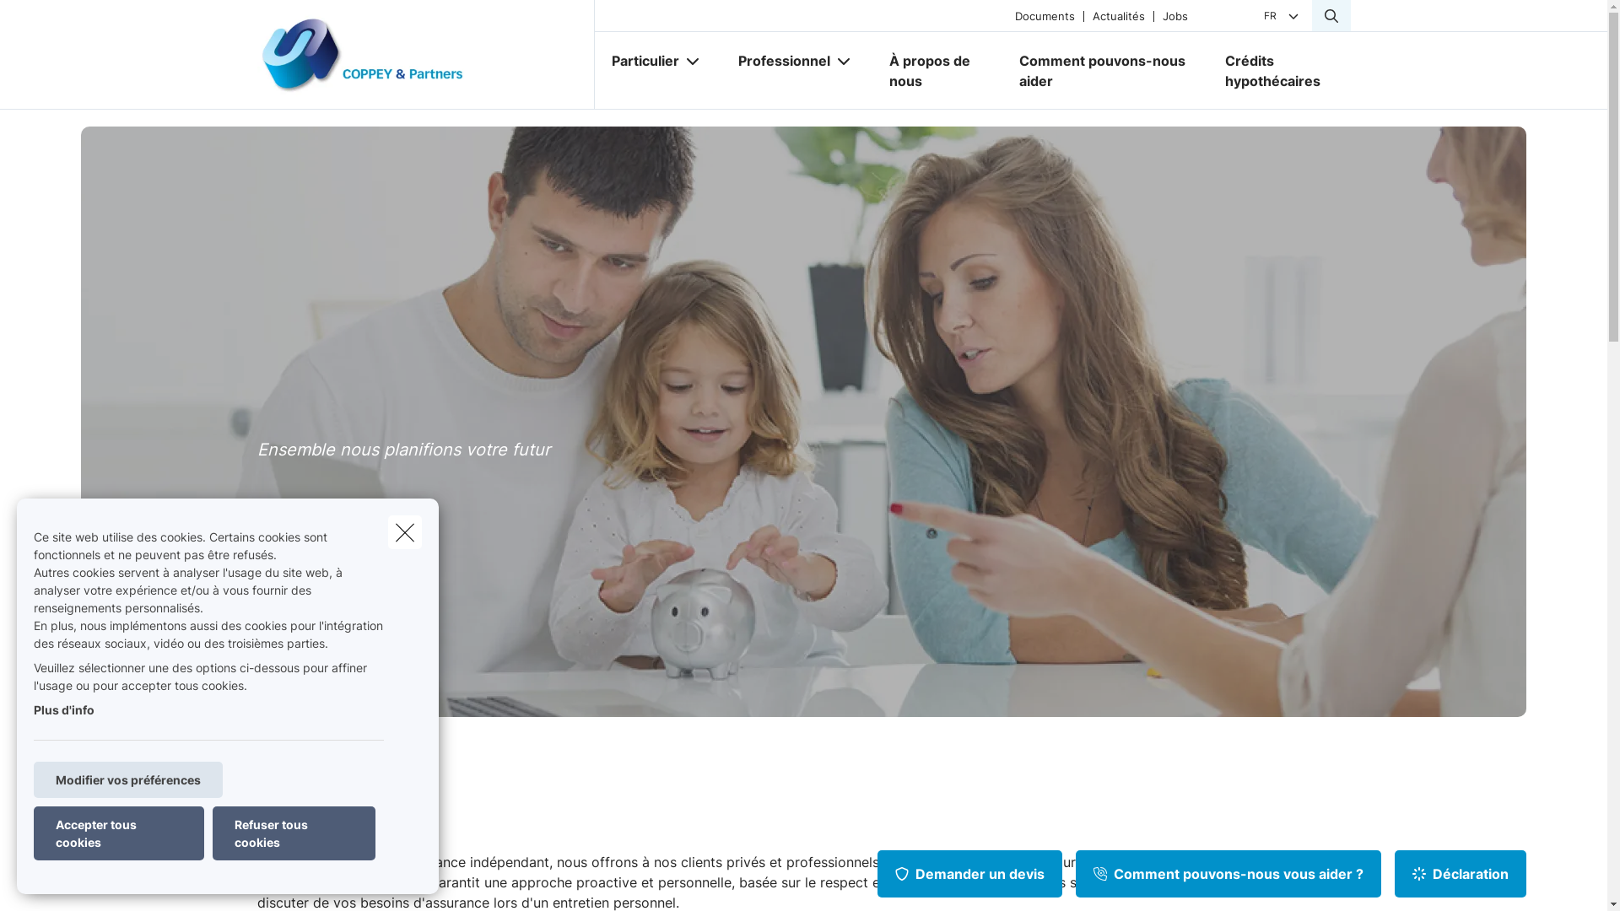  I want to click on Comment pouvons-nous vous aider ?, so click(1228, 874).